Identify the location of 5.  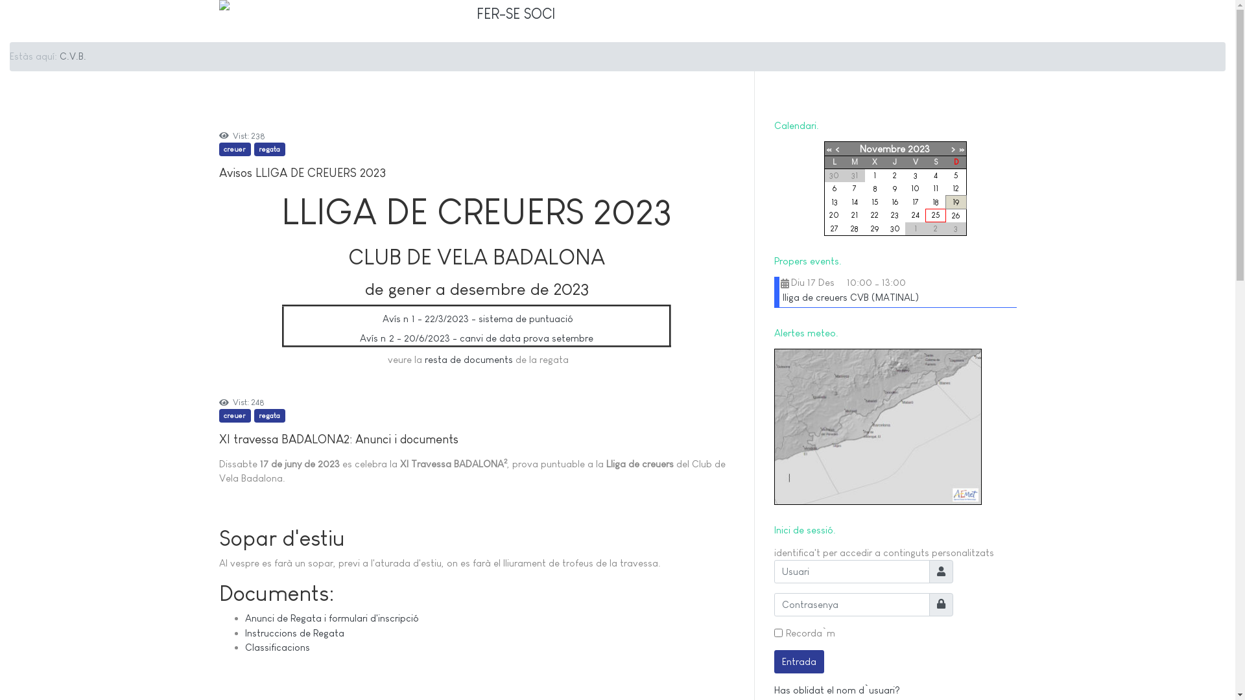
(956, 176).